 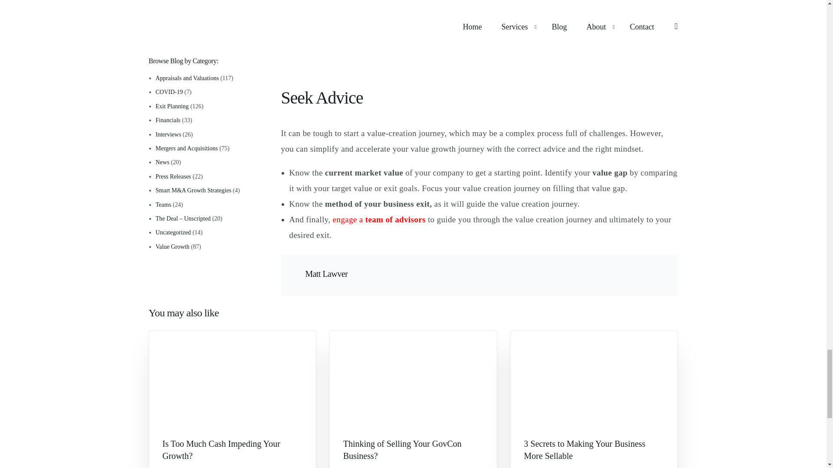 I want to click on View Post: Is Too Much Cash Impeding Your Growth? , so click(x=232, y=449).